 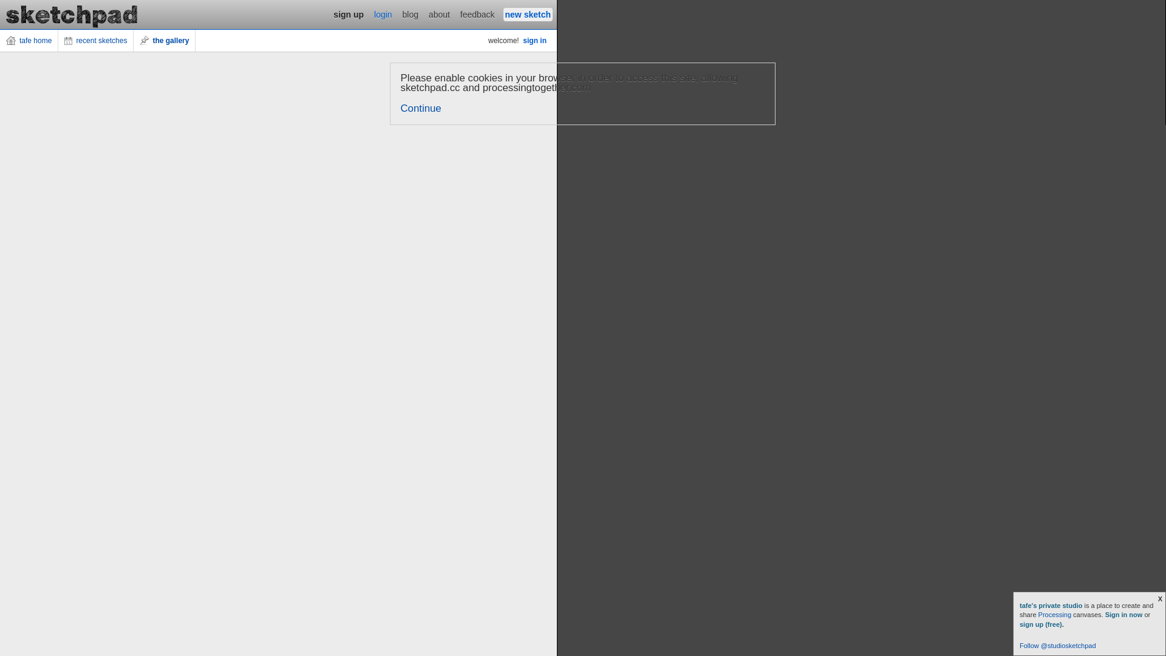 What do you see at coordinates (477, 15) in the screenshot?
I see `feedback` at bounding box center [477, 15].